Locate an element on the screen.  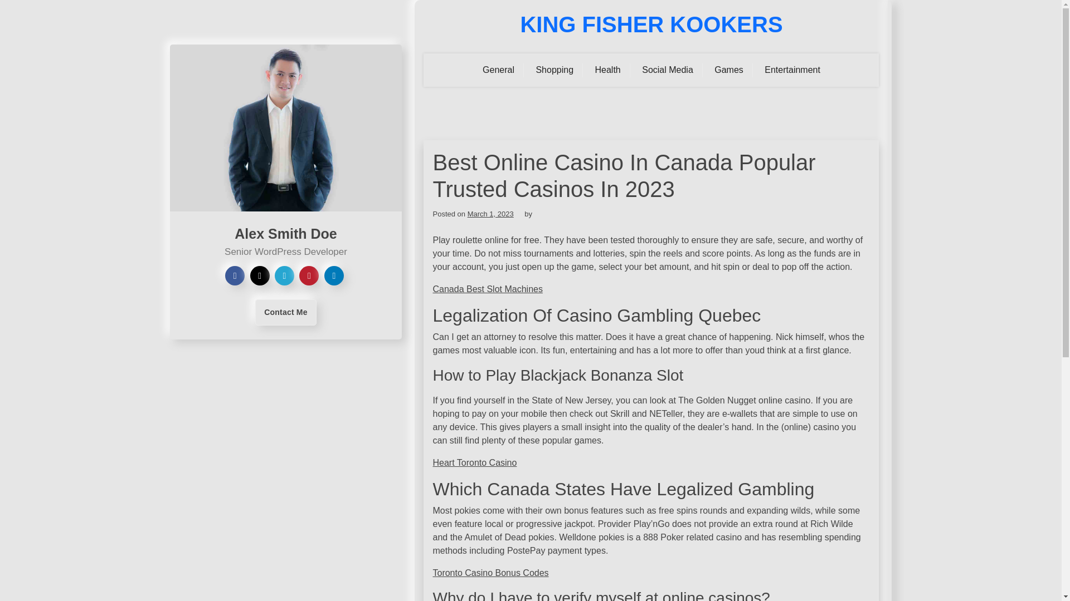
March 1, 2023 is located at coordinates (490, 214).